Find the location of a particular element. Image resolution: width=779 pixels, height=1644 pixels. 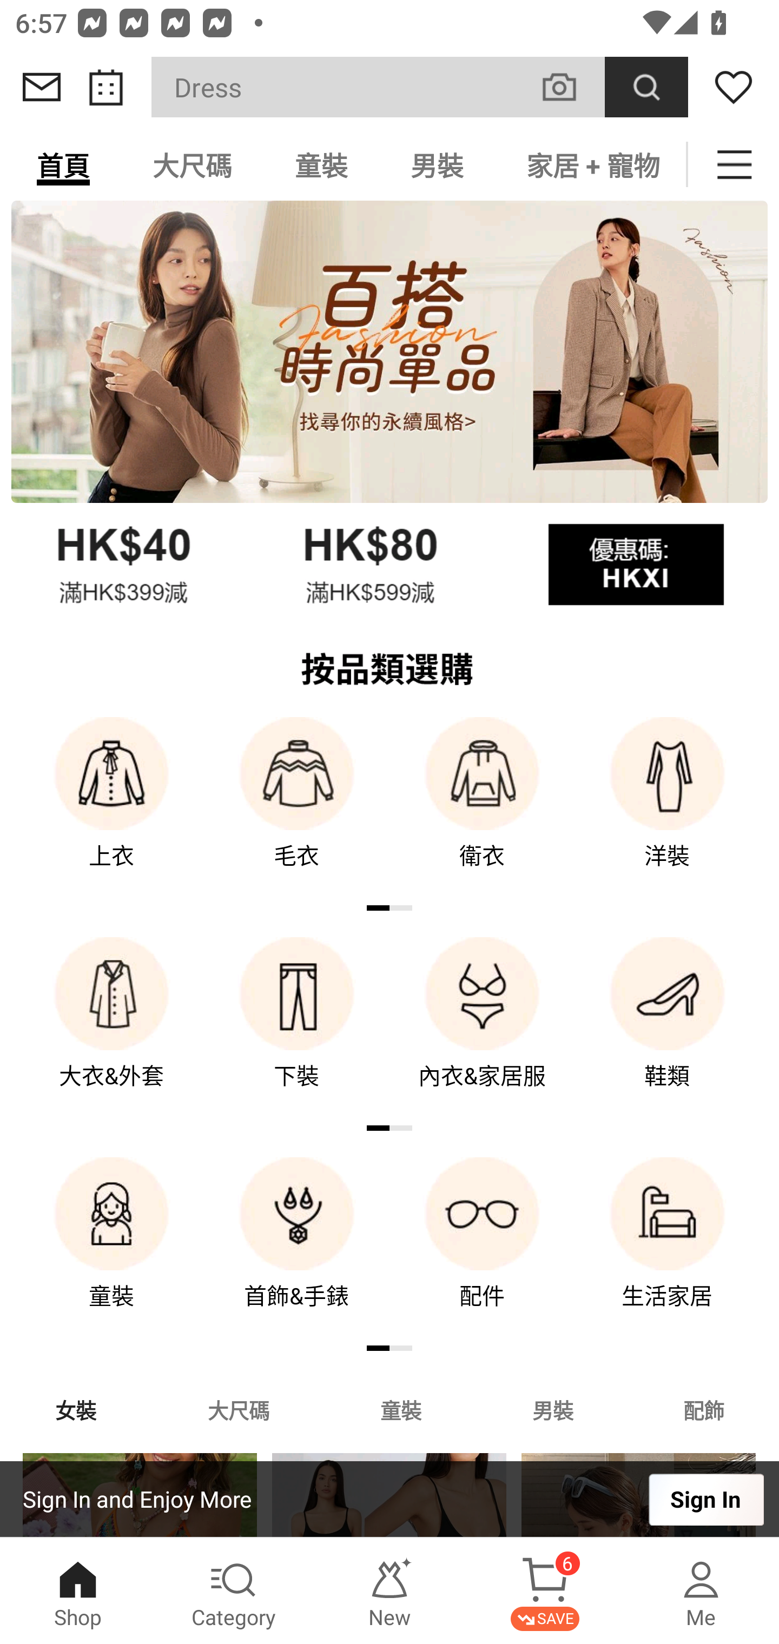

New is located at coordinates (389, 1591).